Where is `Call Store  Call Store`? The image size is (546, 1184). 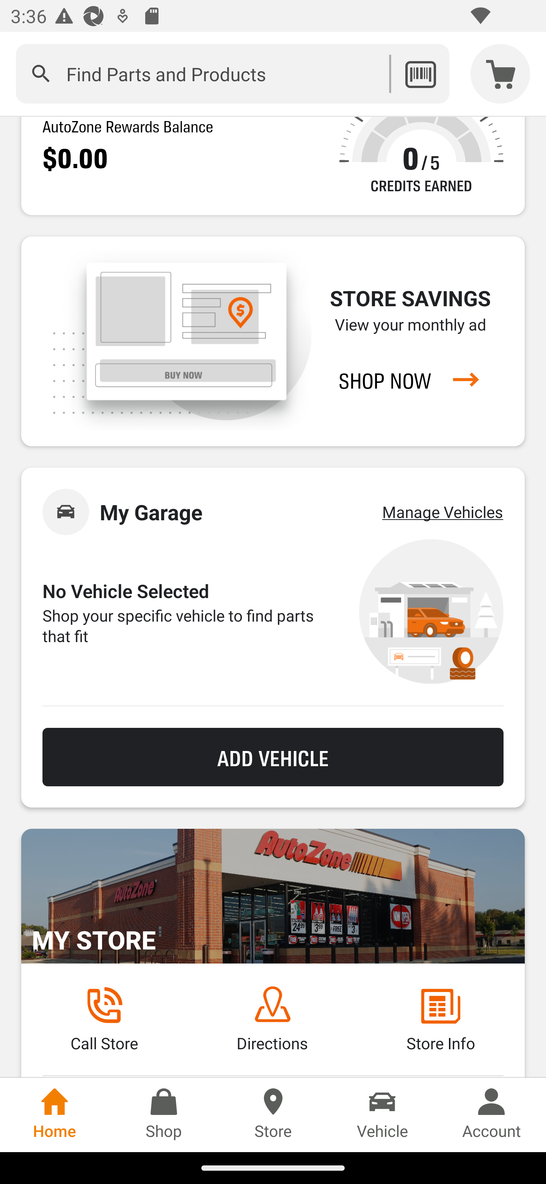
Call Store  Call Store is located at coordinates (104, 1019).